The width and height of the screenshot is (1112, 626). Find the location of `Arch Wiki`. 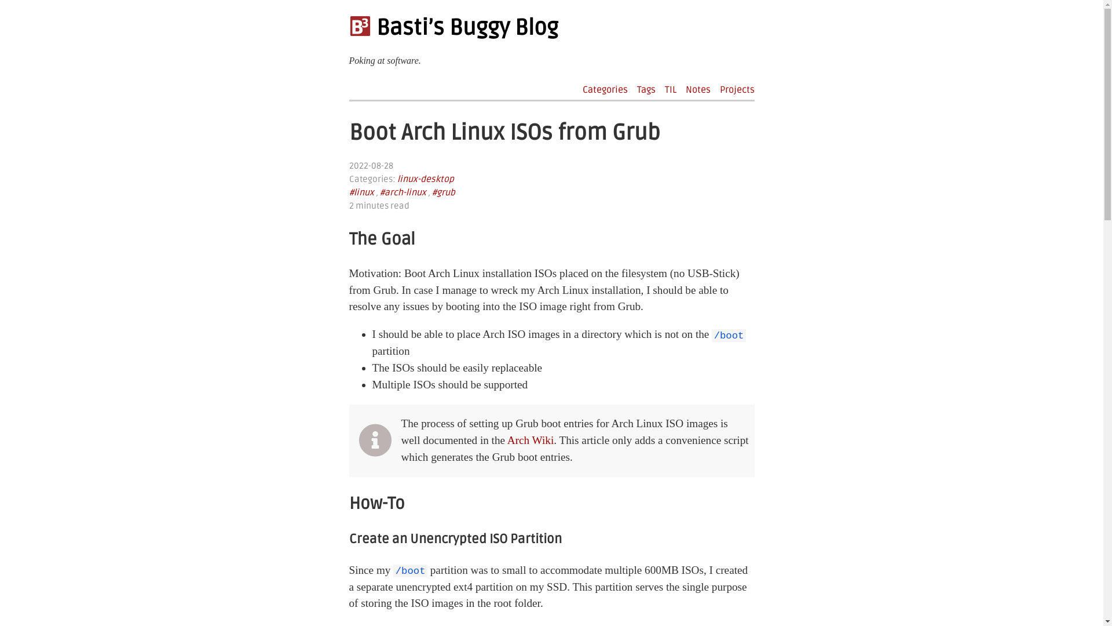

Arch Wiki is located at coordinates (531, 440).